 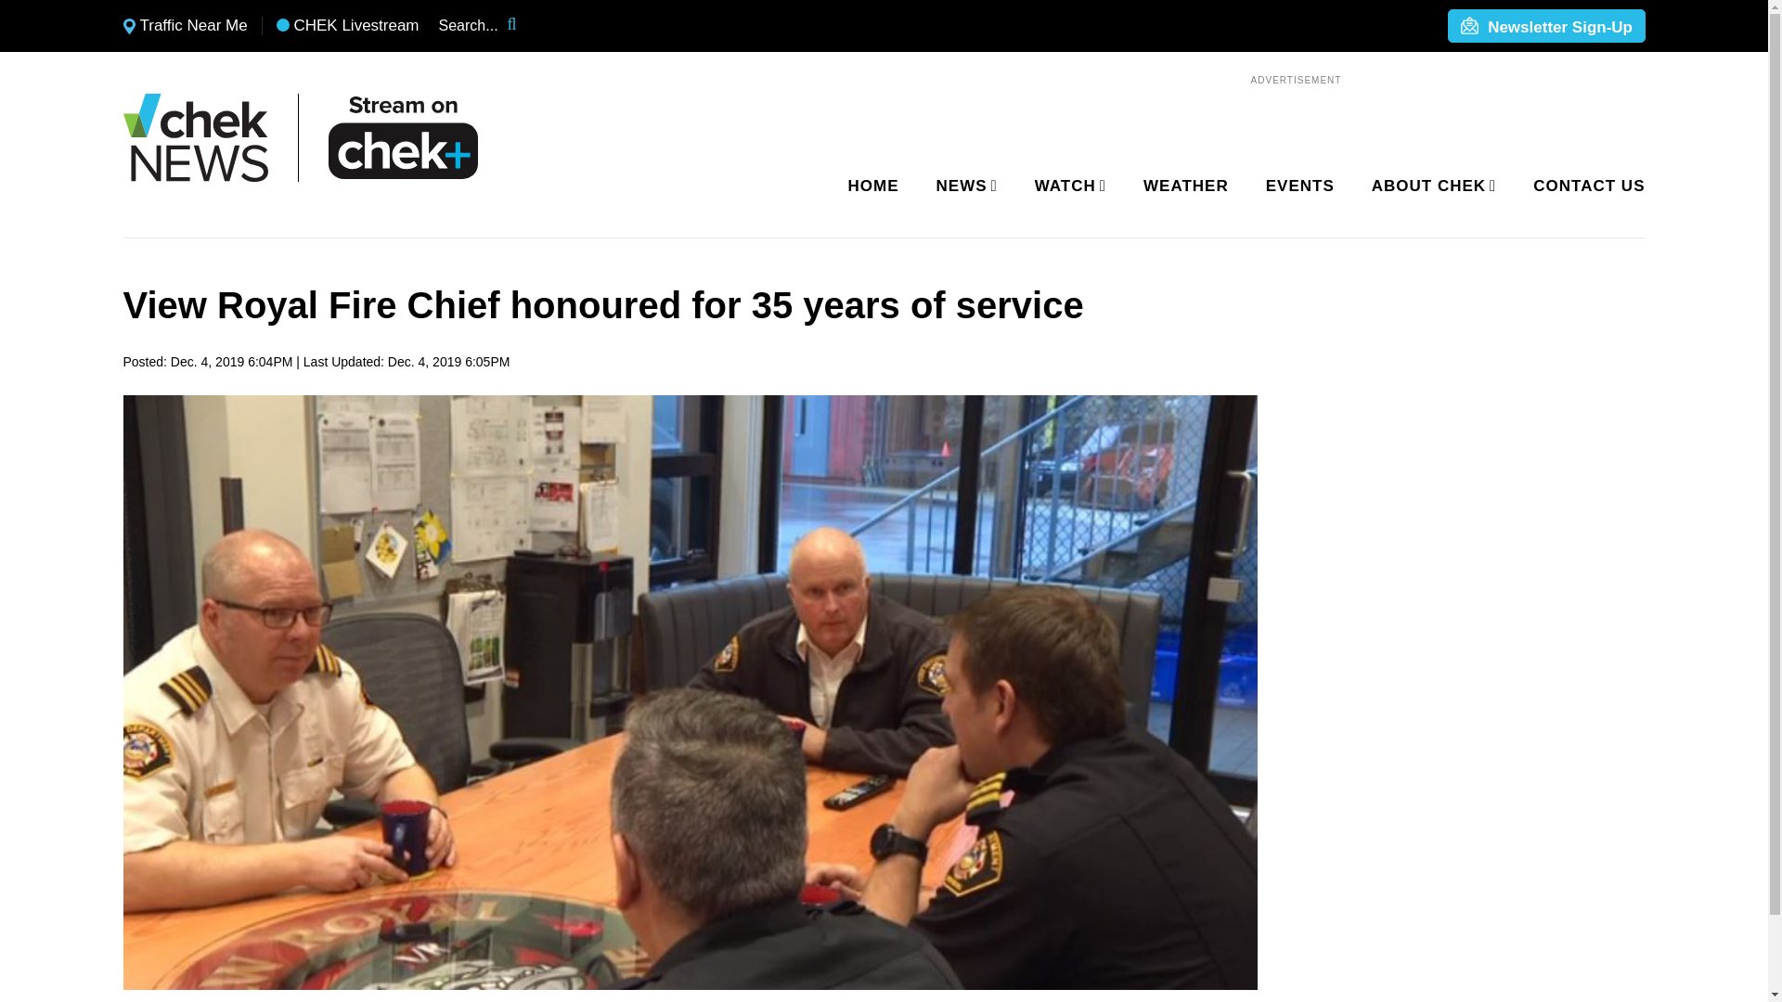 What do you see at coordinates (1545, 27) in the screenshot?
I see `Newsletter Sign-Up` at bounding box center [1545, 27].